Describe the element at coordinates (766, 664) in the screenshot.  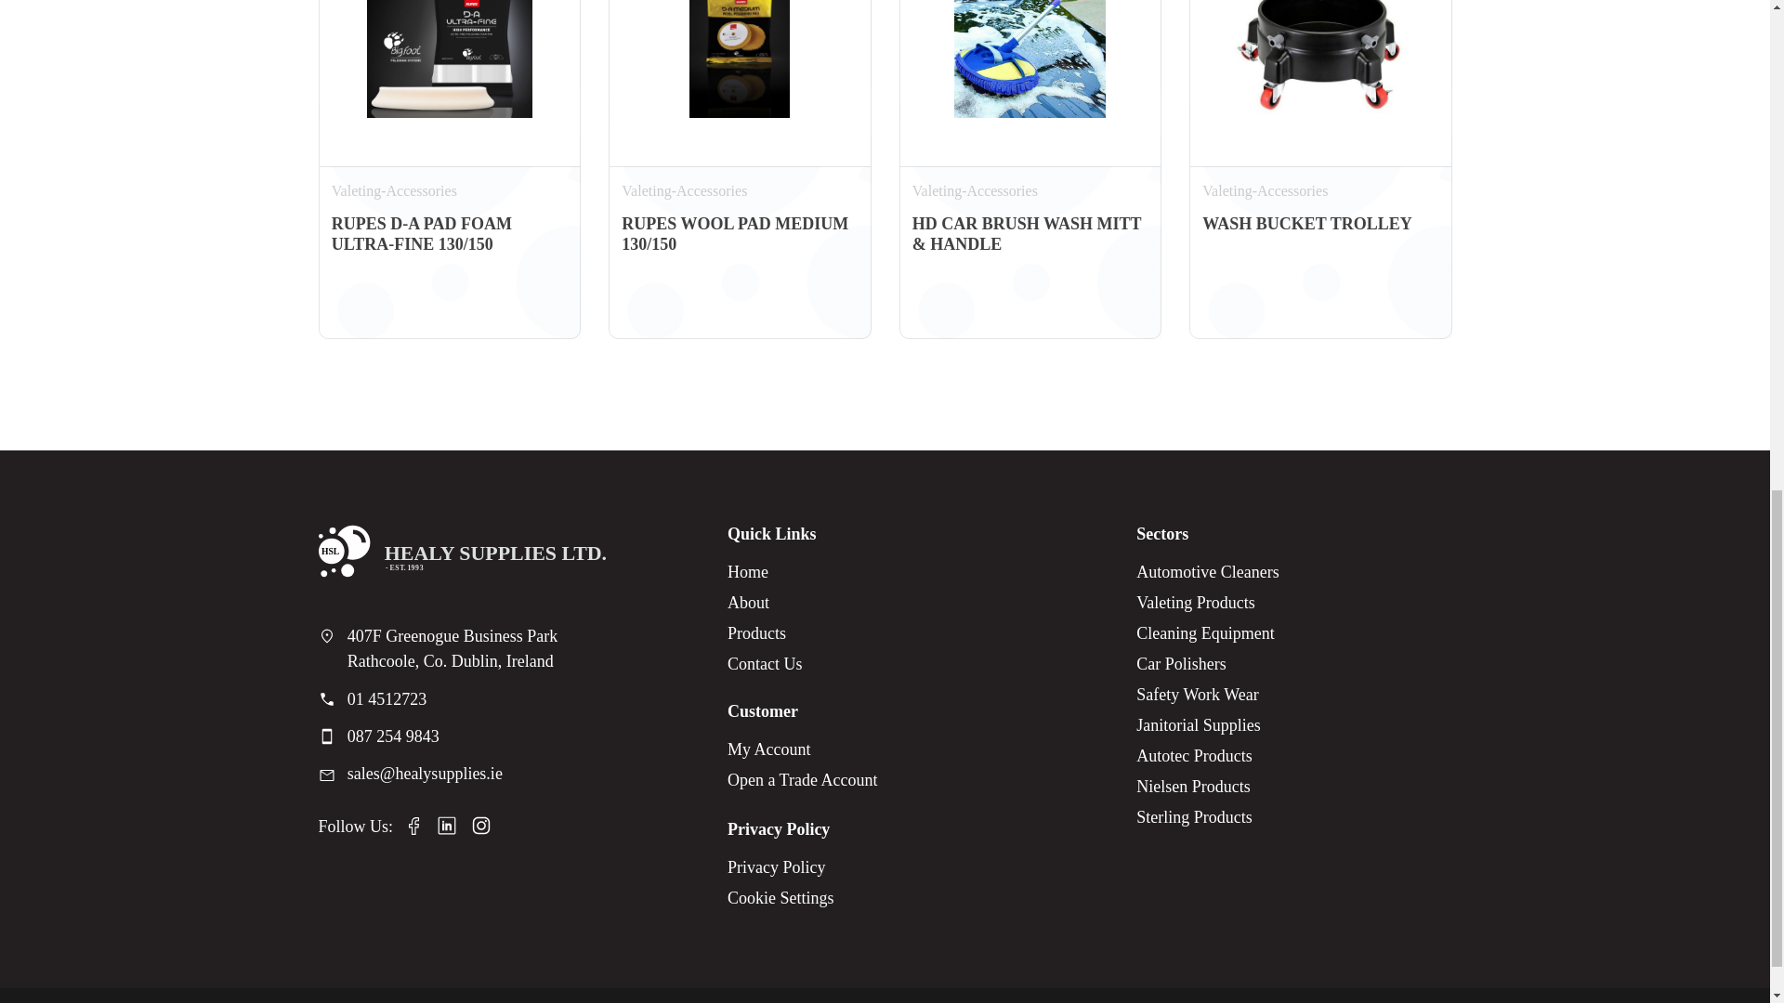
I see `Contact Us` at that location.